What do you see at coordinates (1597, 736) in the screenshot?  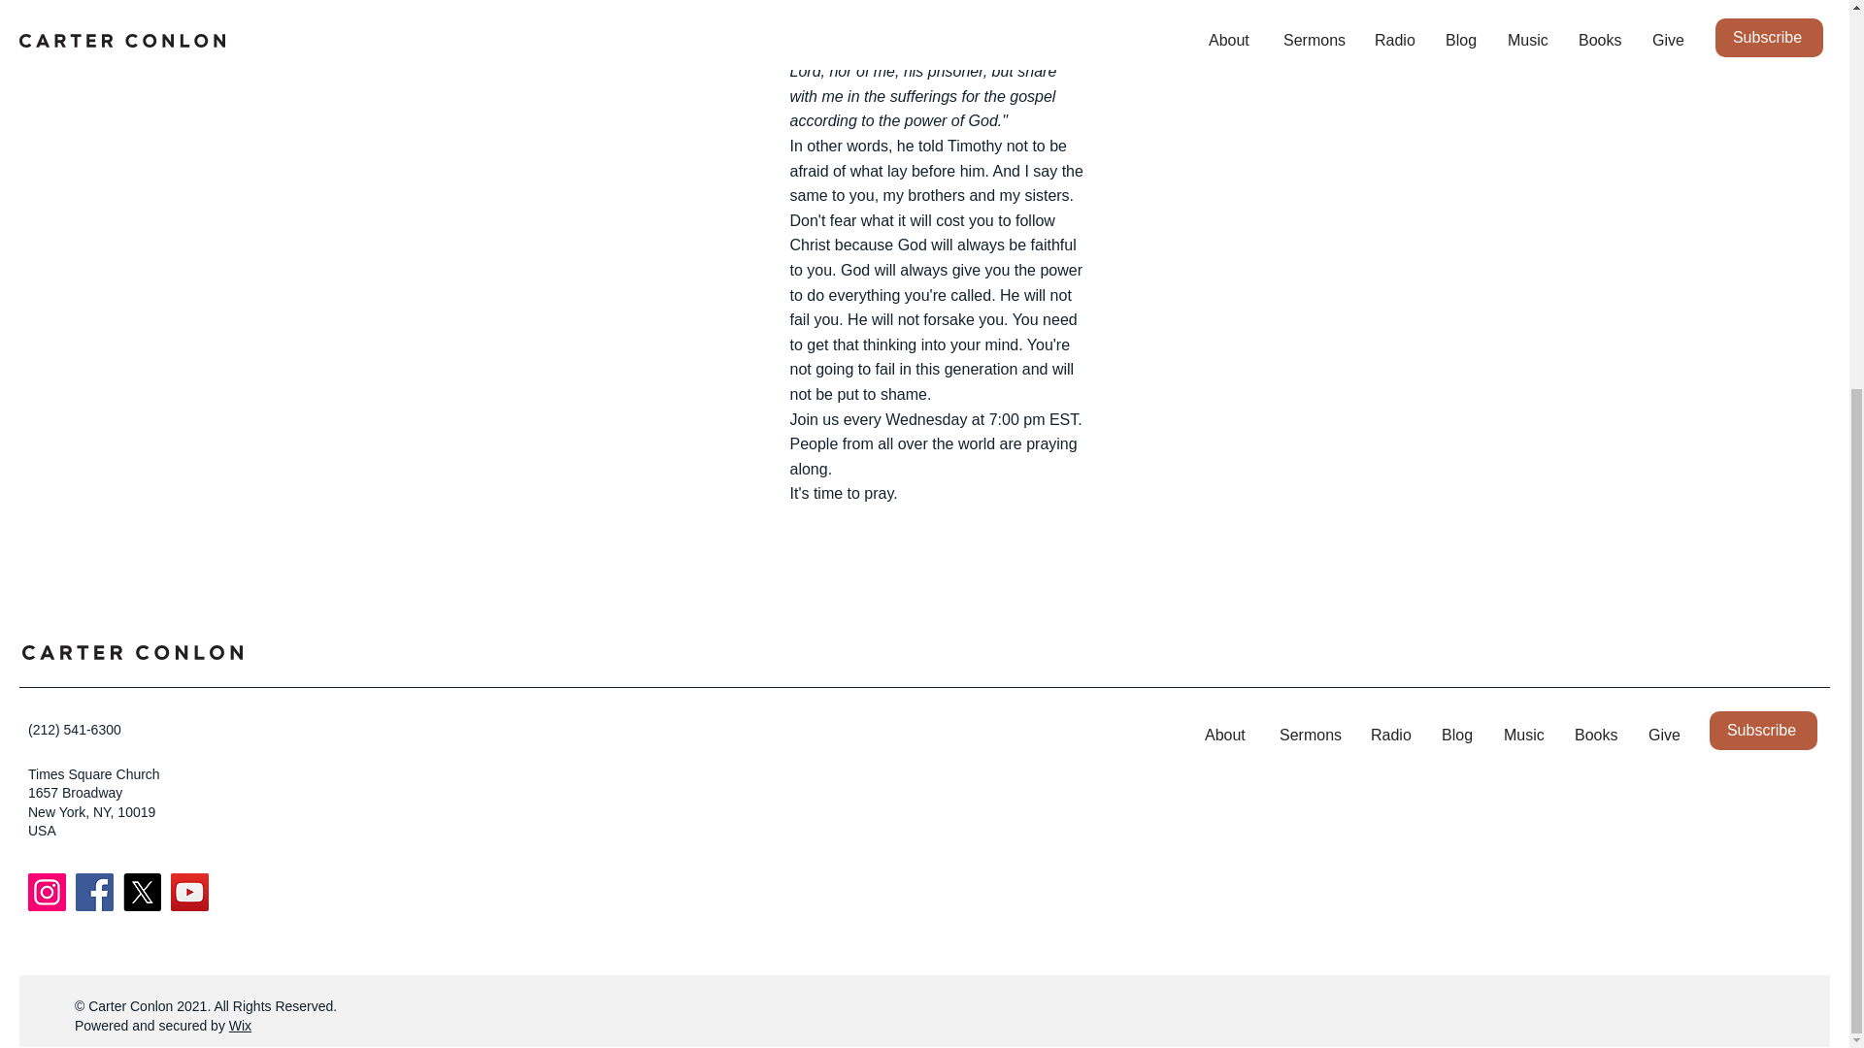 I see `Books` at bounding box center [1597, 736].